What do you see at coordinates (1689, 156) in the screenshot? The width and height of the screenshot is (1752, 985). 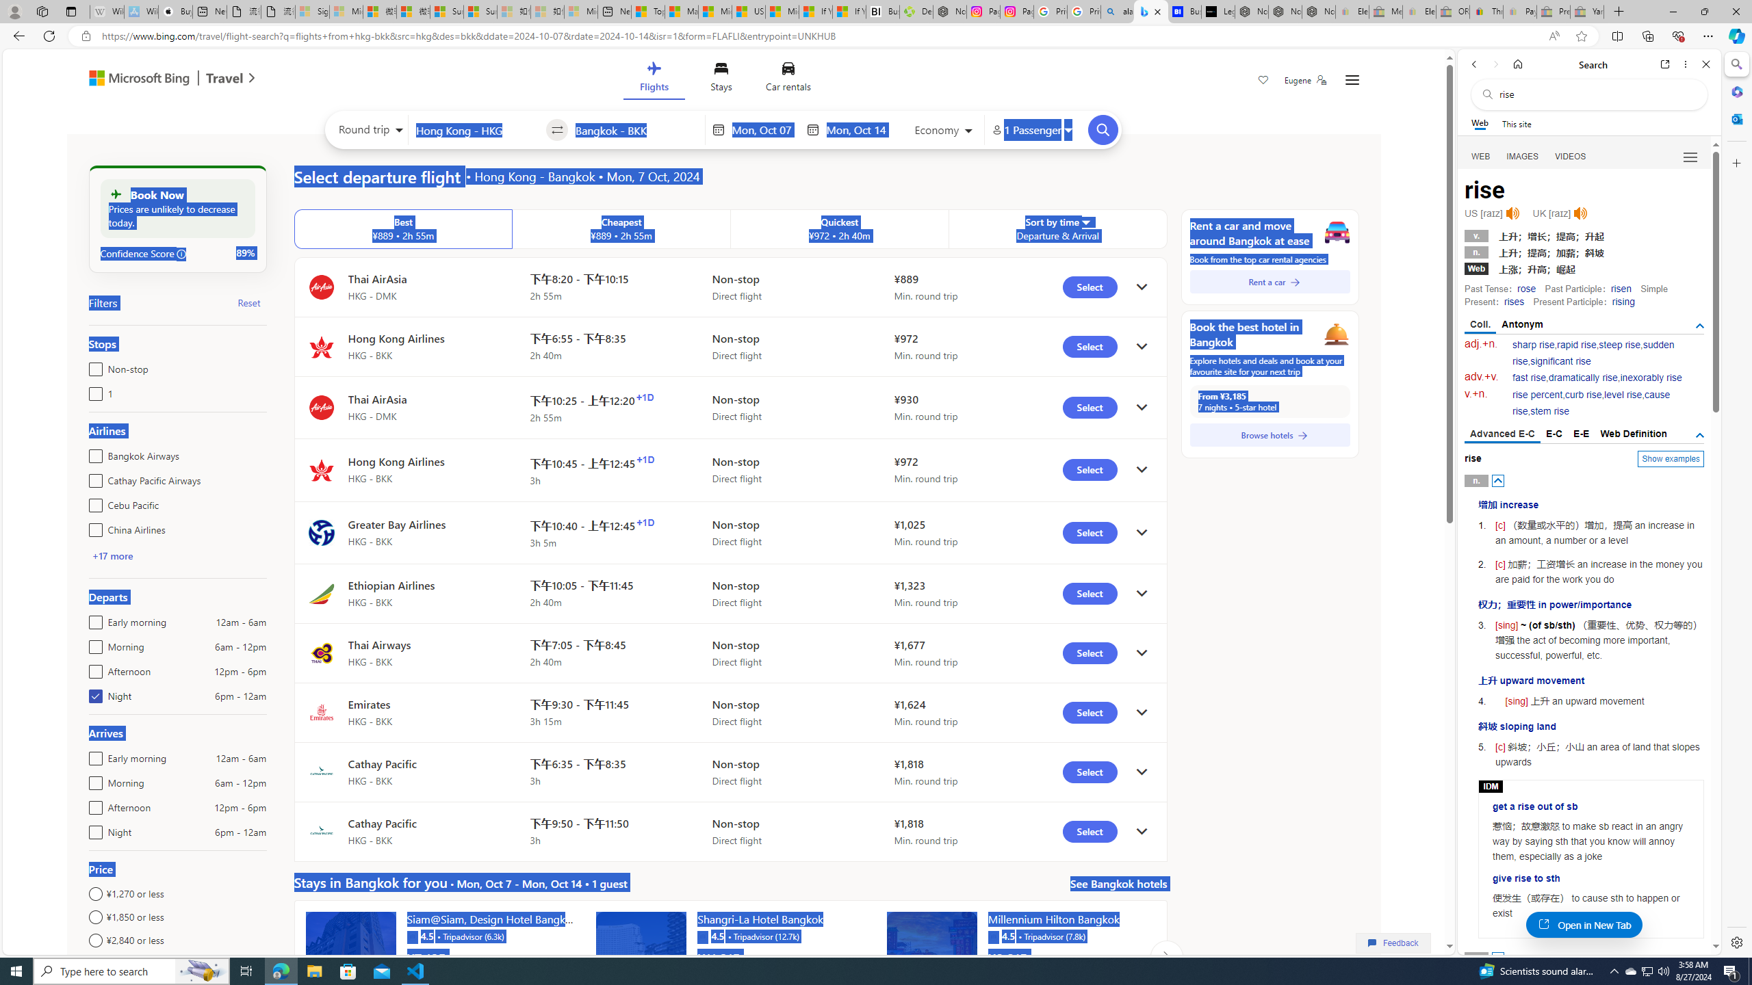 I see `Preferences` at bounding box center [1689, 156].